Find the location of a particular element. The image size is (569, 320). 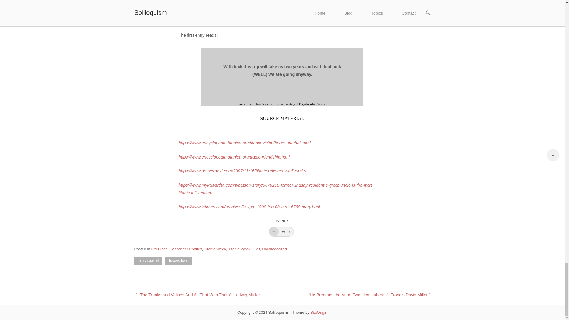

Titanic Week 2023 is located at coordinates (244, 249).